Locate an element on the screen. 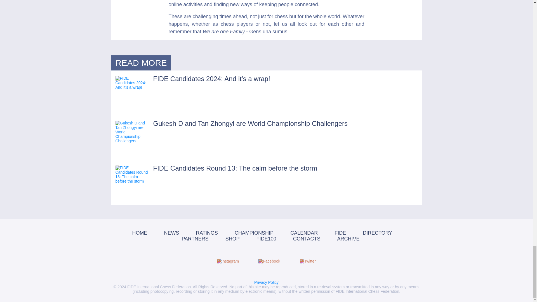 The height and width of the screenshot is (302, 537). Facebook is located at coordinates (269, 261).